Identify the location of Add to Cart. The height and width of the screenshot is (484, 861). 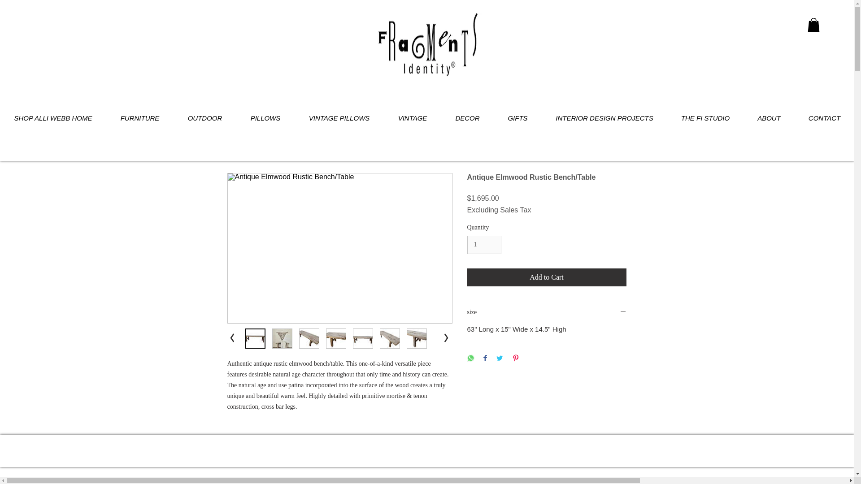
(547, 277).